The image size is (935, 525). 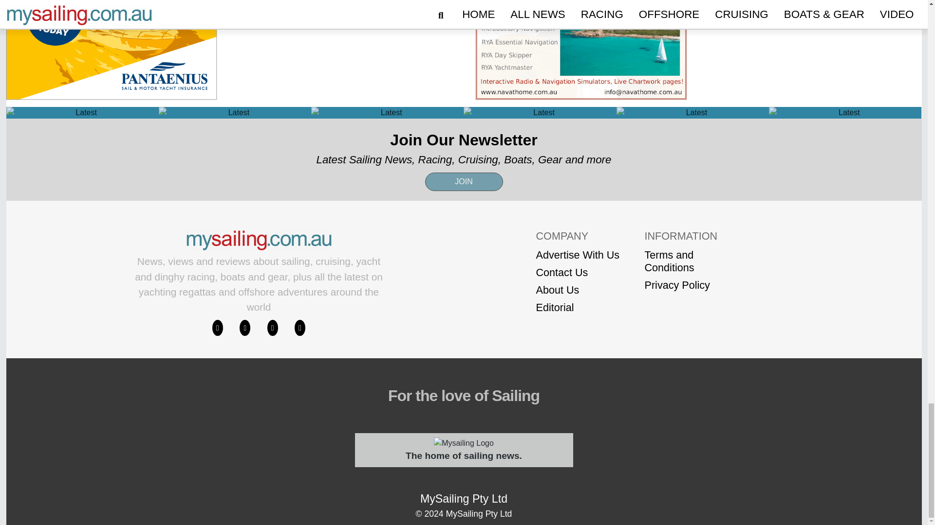 What do you see at coordinates (578, 272) in the screenshot?
I see `Contact Us` at bounding box center [578, 272].